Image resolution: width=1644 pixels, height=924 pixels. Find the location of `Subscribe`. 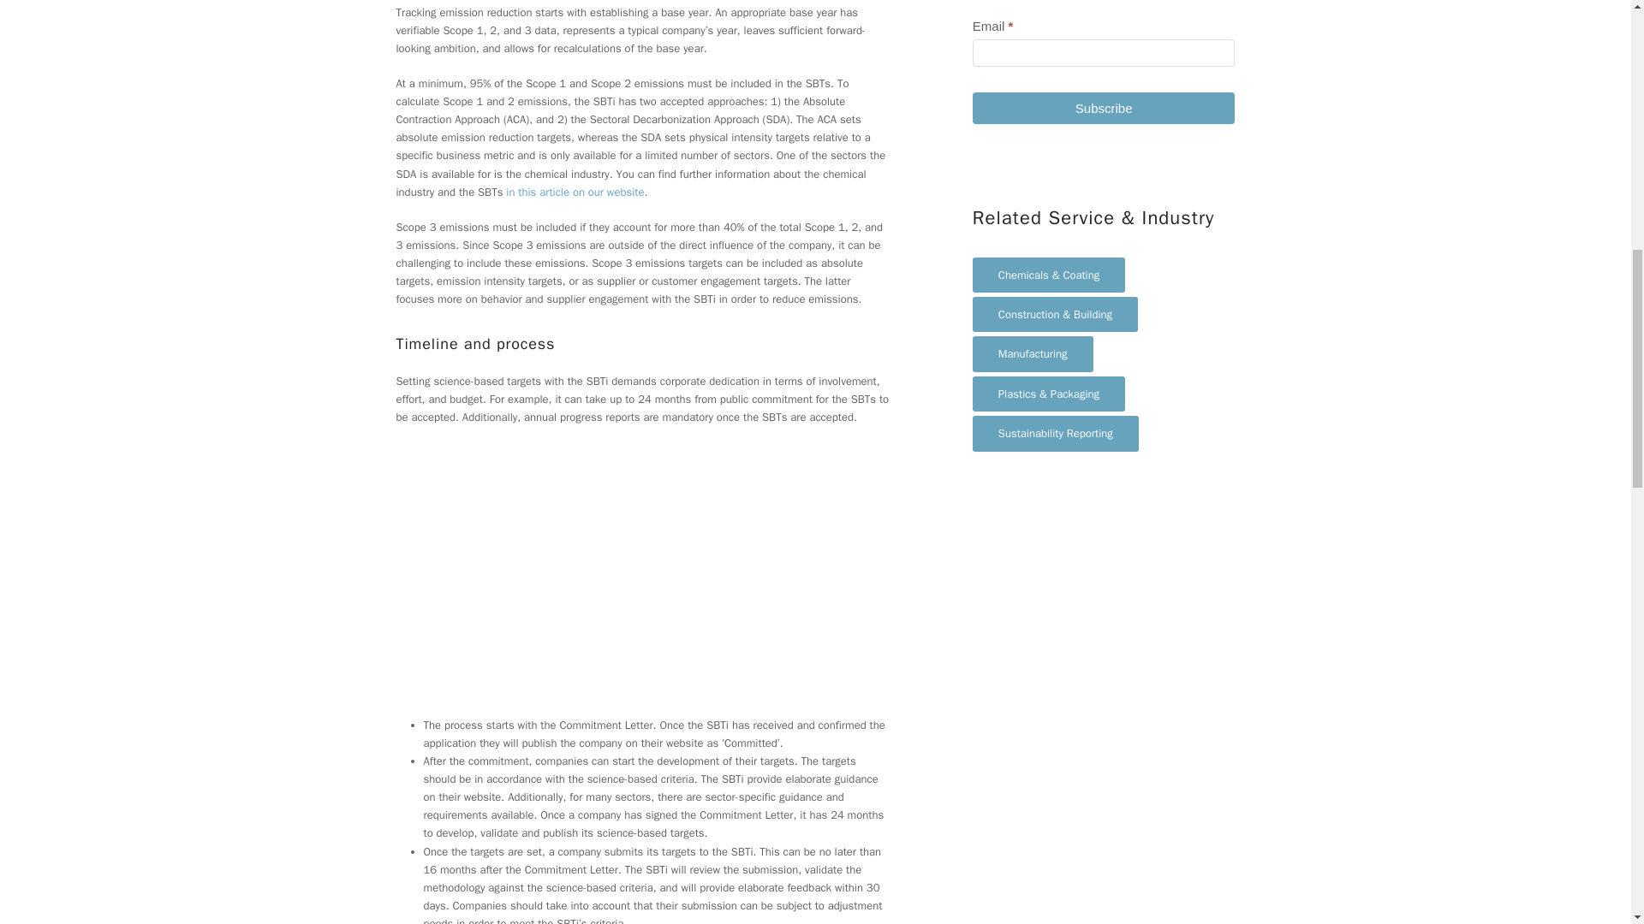

Subscribe is located at coordinates (1105, 108).